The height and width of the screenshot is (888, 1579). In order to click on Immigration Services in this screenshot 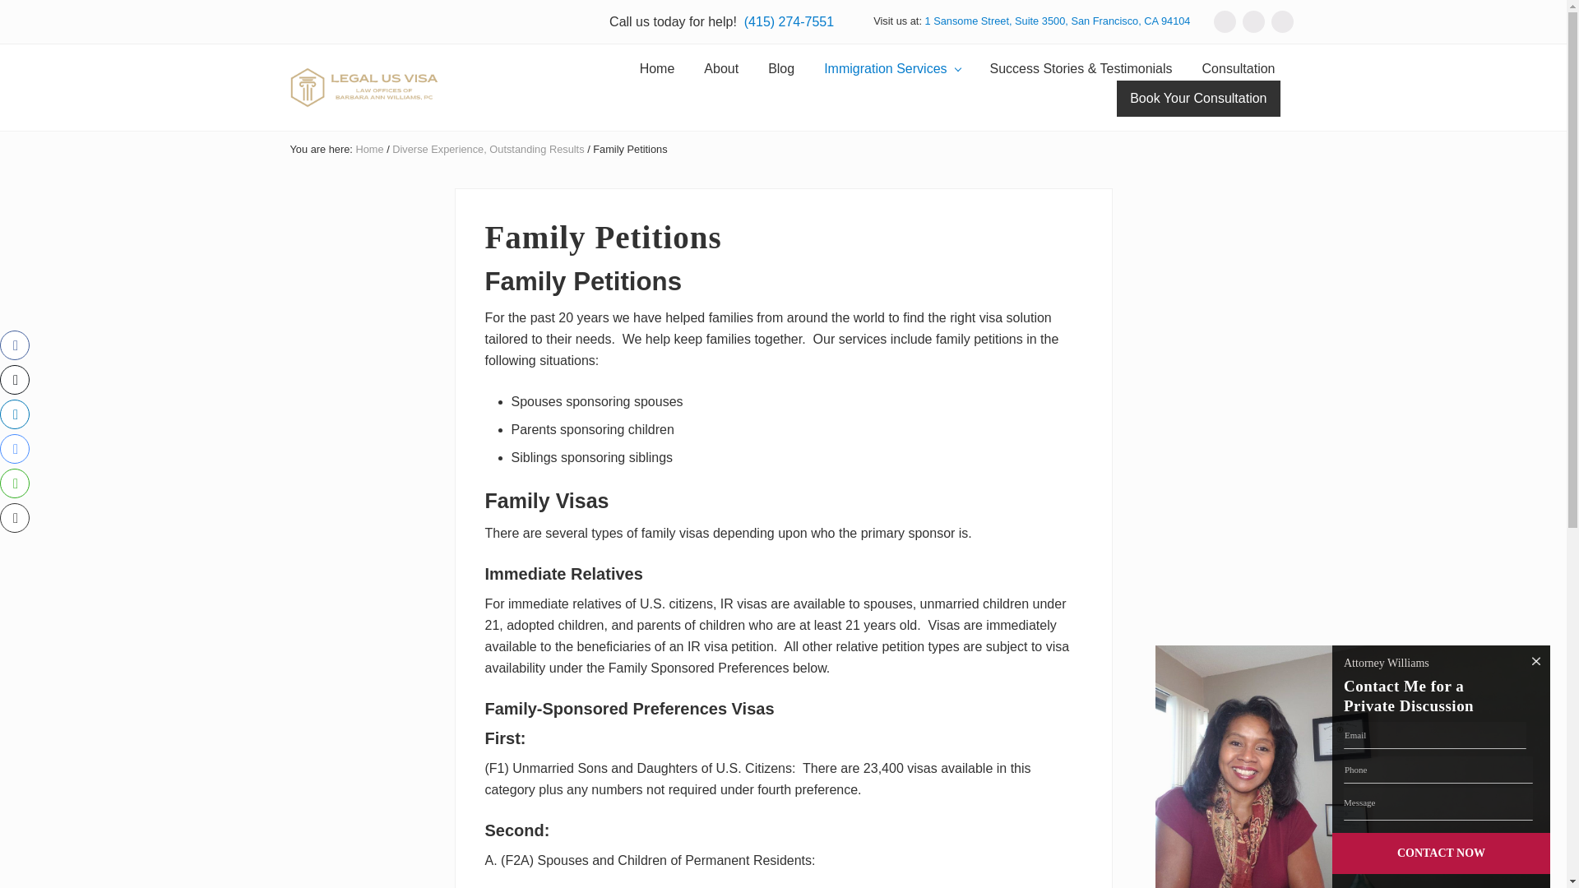, I will do `click(891, 69)`.